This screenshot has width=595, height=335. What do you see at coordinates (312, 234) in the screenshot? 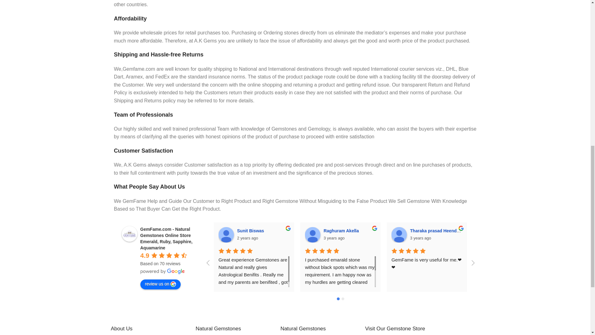
I see `Raghuram Akella` at bounding box center [312, 234].